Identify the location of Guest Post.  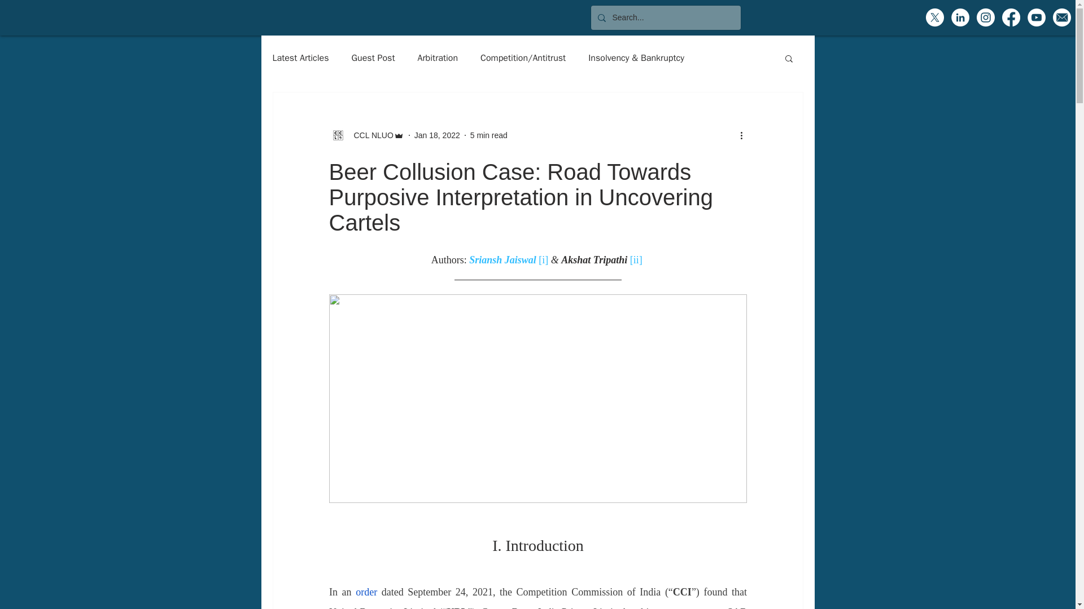
(373, 58).